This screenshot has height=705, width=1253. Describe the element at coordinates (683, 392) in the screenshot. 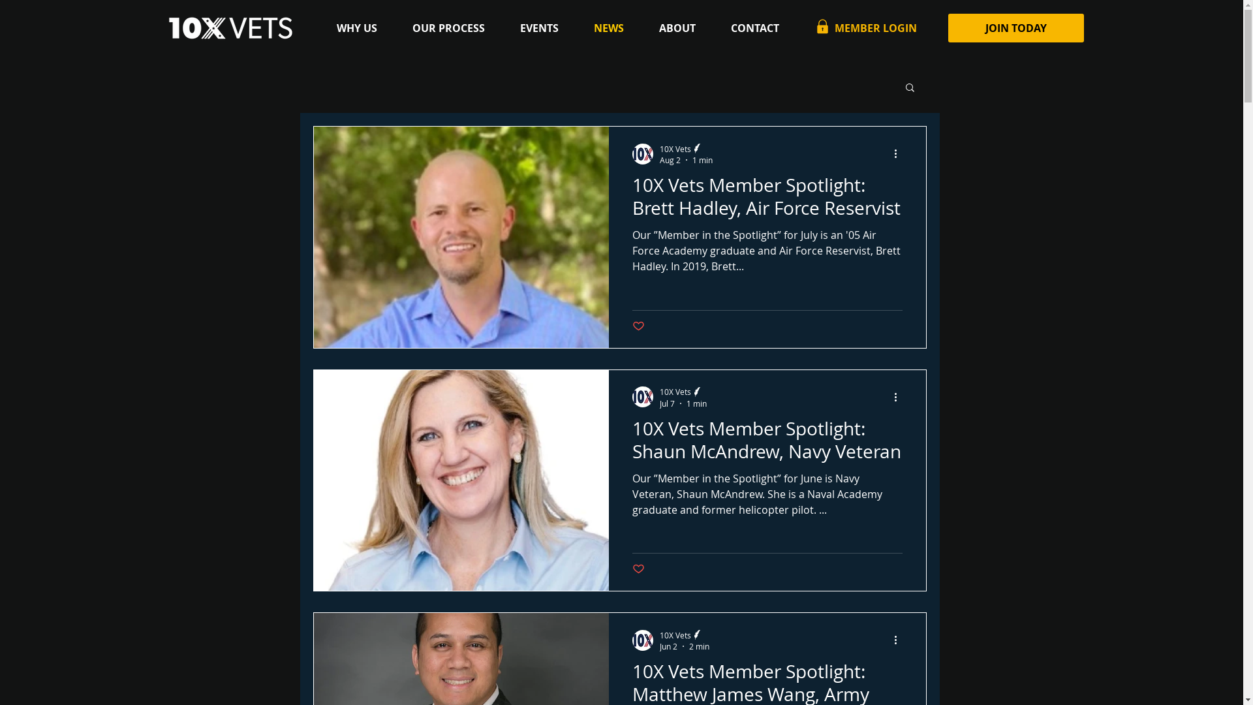

I see `10X Vets` at that location.